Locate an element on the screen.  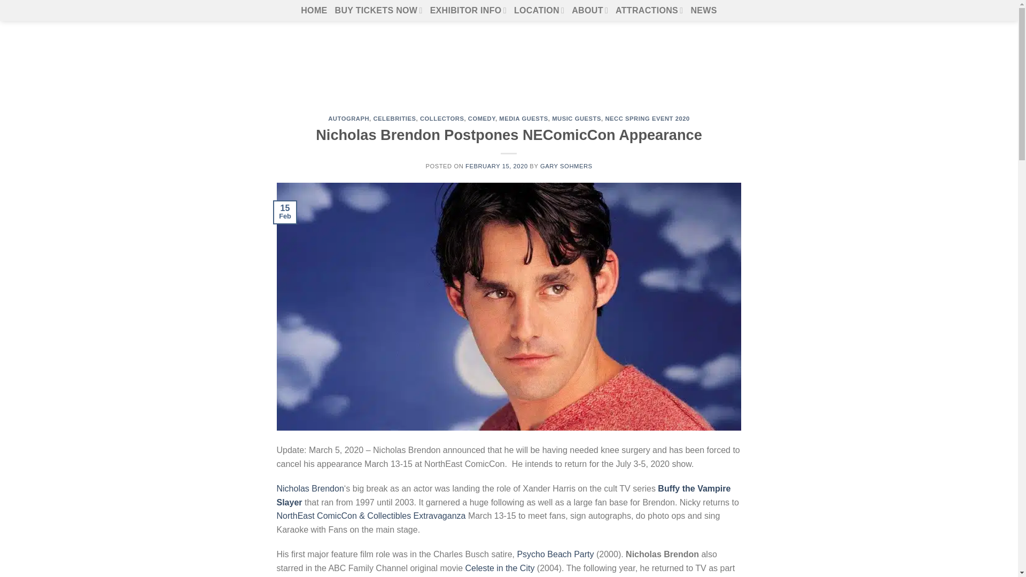
COMEDY is located at coordinates (481, 119).